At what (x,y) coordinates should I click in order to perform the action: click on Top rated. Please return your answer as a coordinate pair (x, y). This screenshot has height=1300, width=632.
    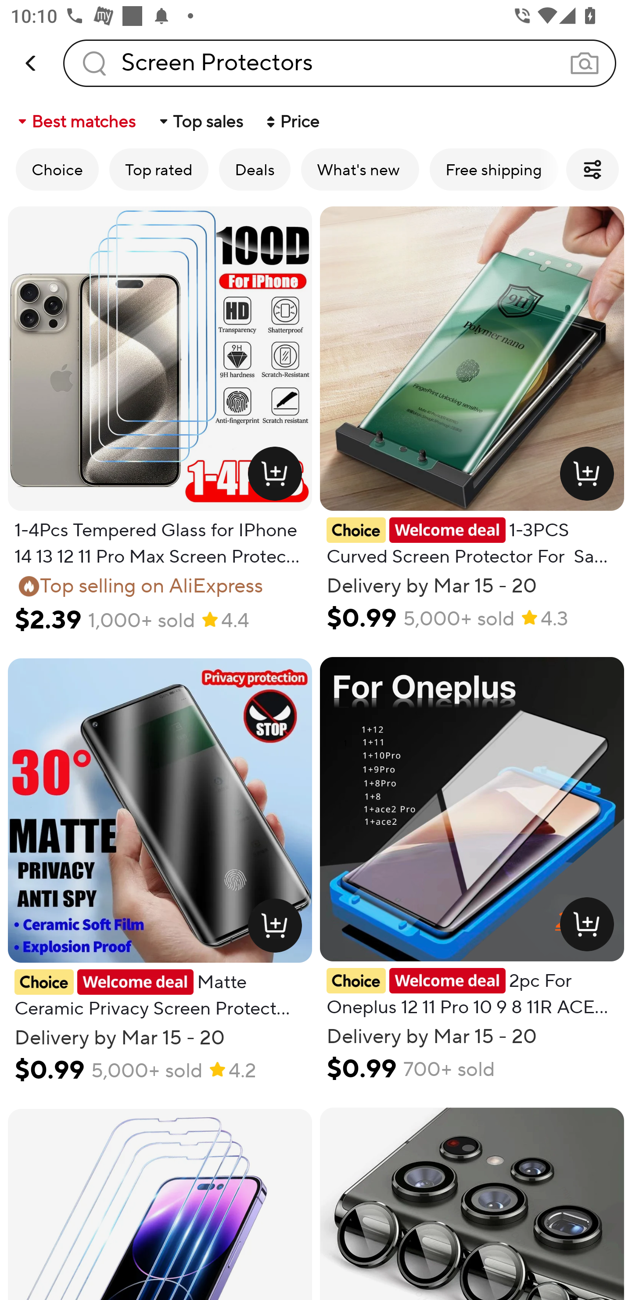
    Looking at the image, I should click on (159, 170).